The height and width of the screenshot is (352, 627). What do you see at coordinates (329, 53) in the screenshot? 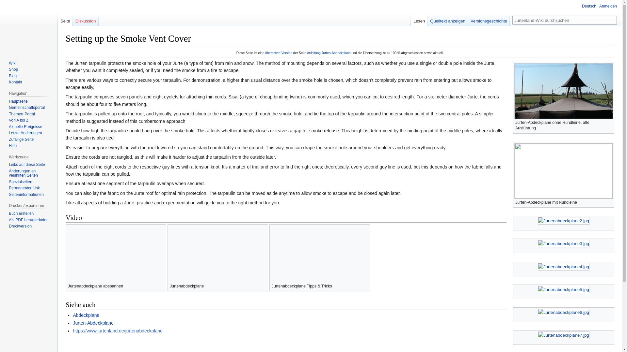
I see `Anleitung Jurten-Abdeckplane` at bounding box center [329, 53].